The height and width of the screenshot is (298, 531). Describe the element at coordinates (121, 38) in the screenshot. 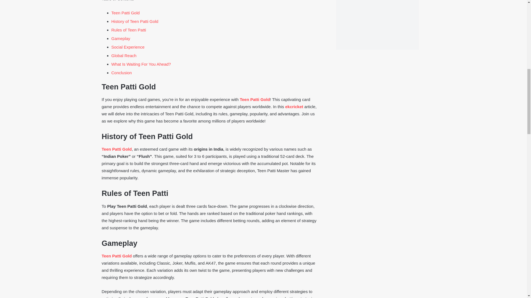

I see `Gameplay` at that location.